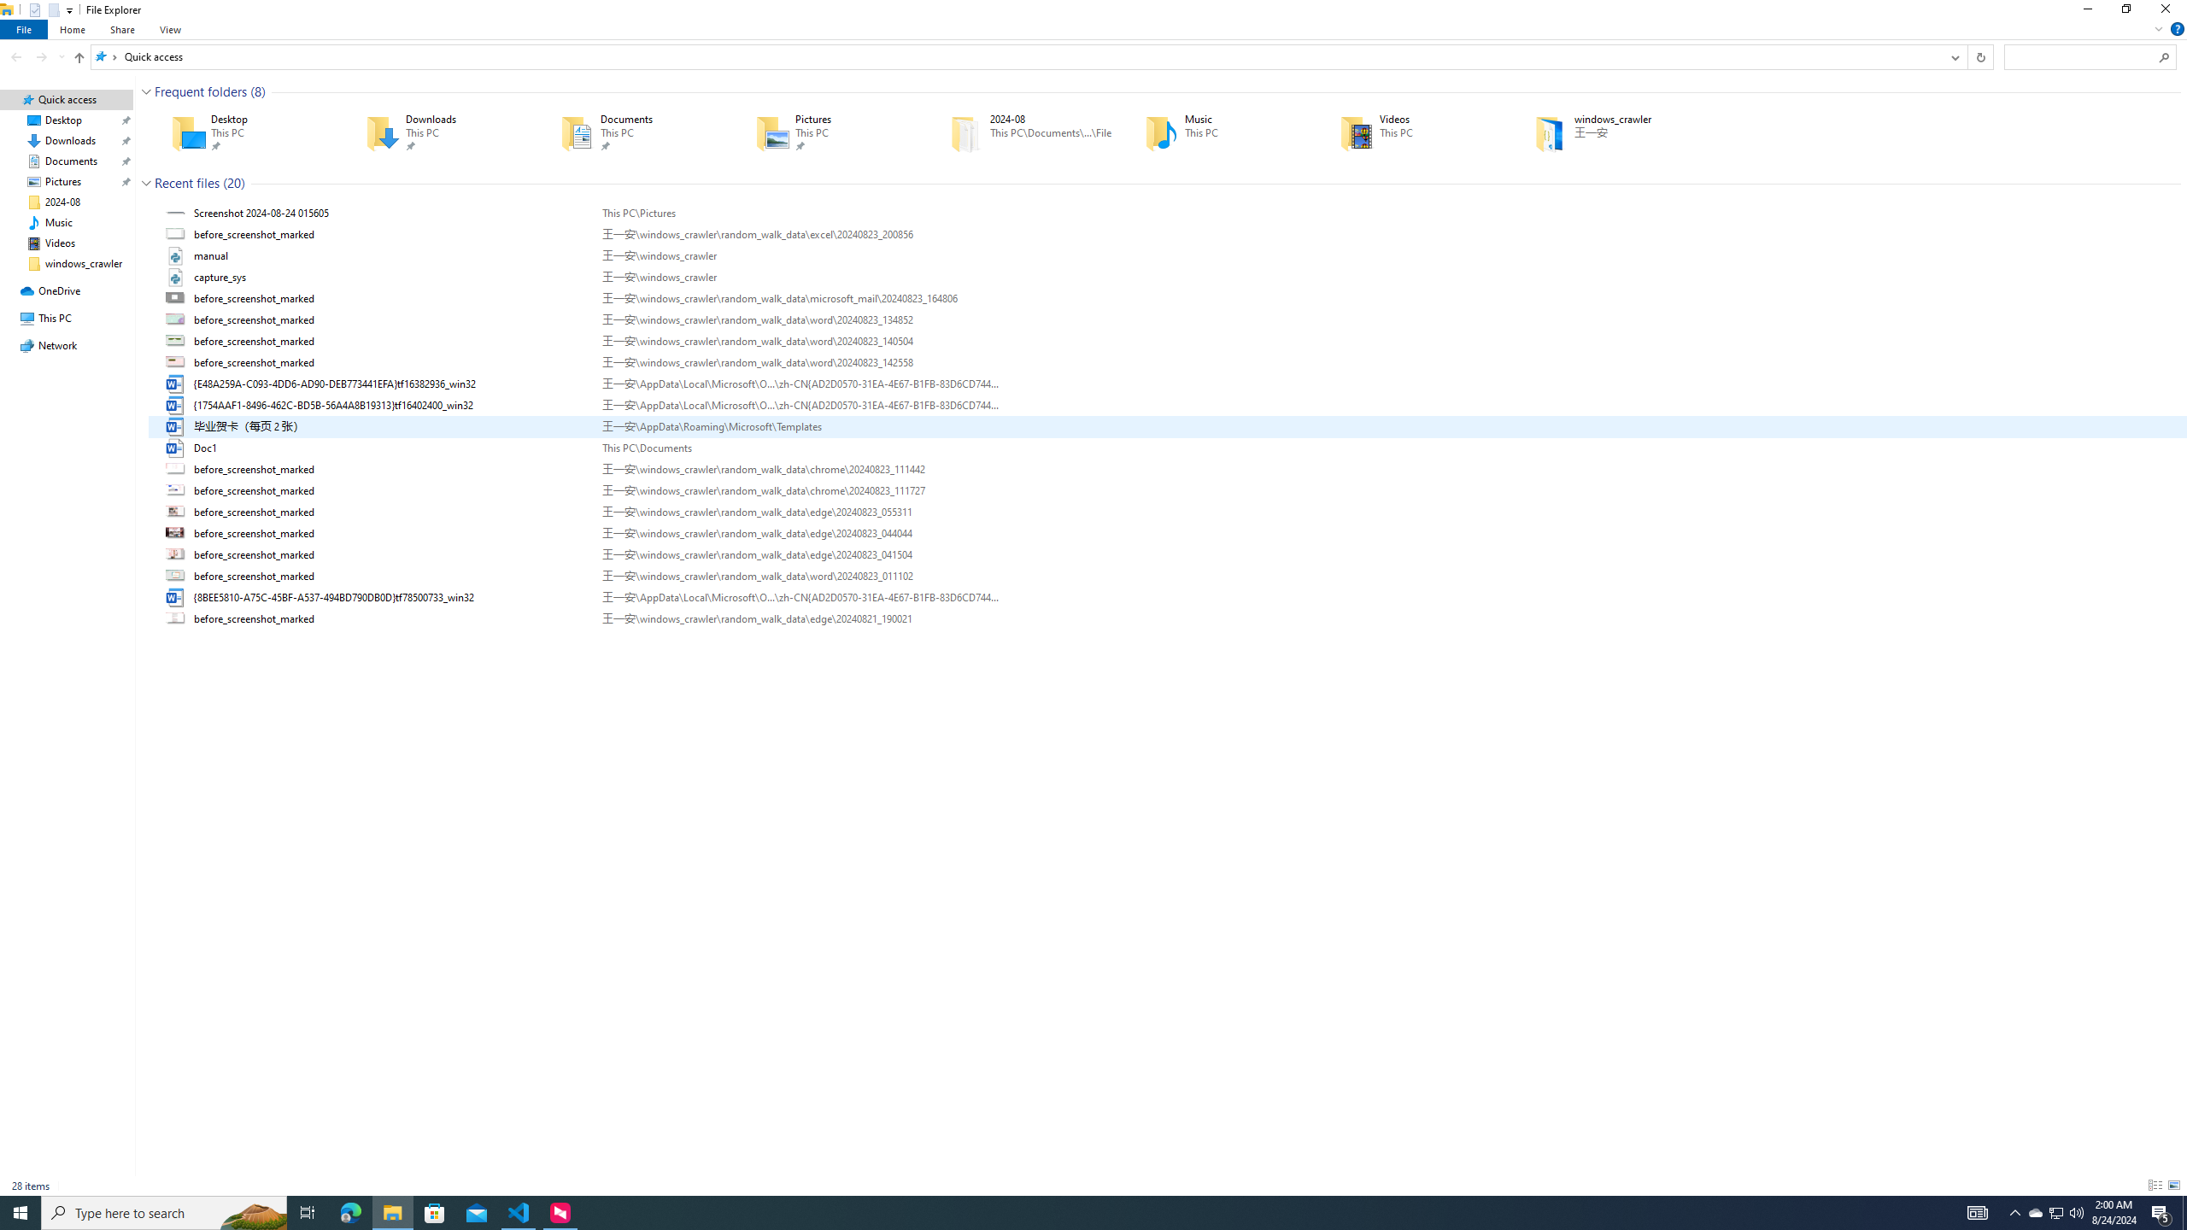 The height and width of the screenshot is (1230, 2187). Describe the element at coordinates (106, 56) in the screenshot. I see `All locations` at that location.